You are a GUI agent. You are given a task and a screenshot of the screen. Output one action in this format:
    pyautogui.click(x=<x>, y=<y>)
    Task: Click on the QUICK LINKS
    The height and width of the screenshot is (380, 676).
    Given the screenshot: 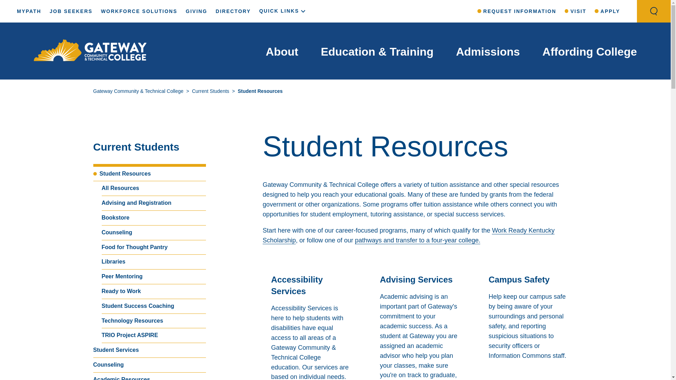 What is the action you would take?
    pyautogui.click(x=283, y=11)
    